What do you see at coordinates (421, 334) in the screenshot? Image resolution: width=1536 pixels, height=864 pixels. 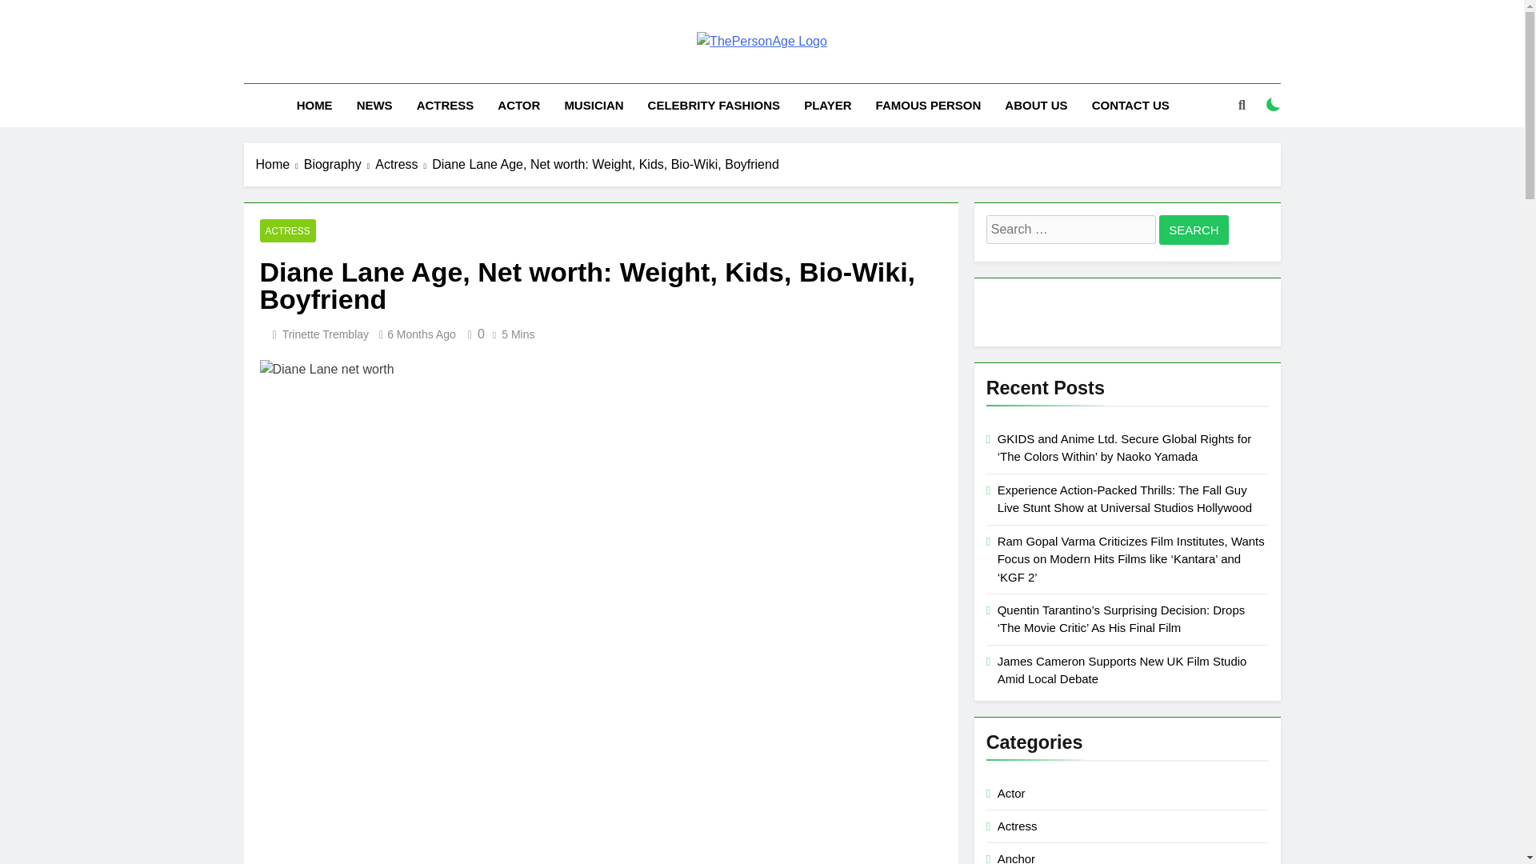 I see `6 Months Ago` at bounding box center [421, 334].